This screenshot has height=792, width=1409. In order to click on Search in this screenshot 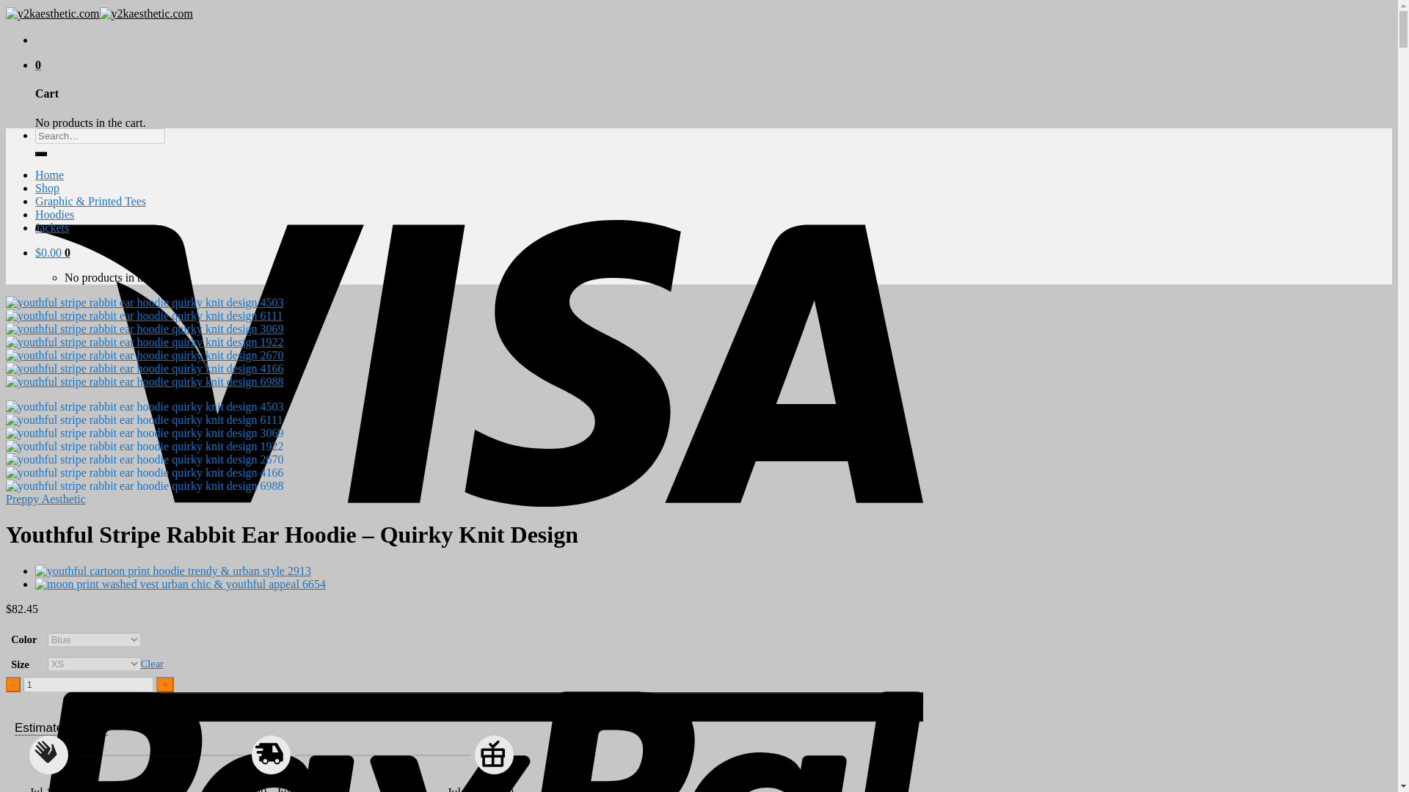, I will do `click(41, 154)`.